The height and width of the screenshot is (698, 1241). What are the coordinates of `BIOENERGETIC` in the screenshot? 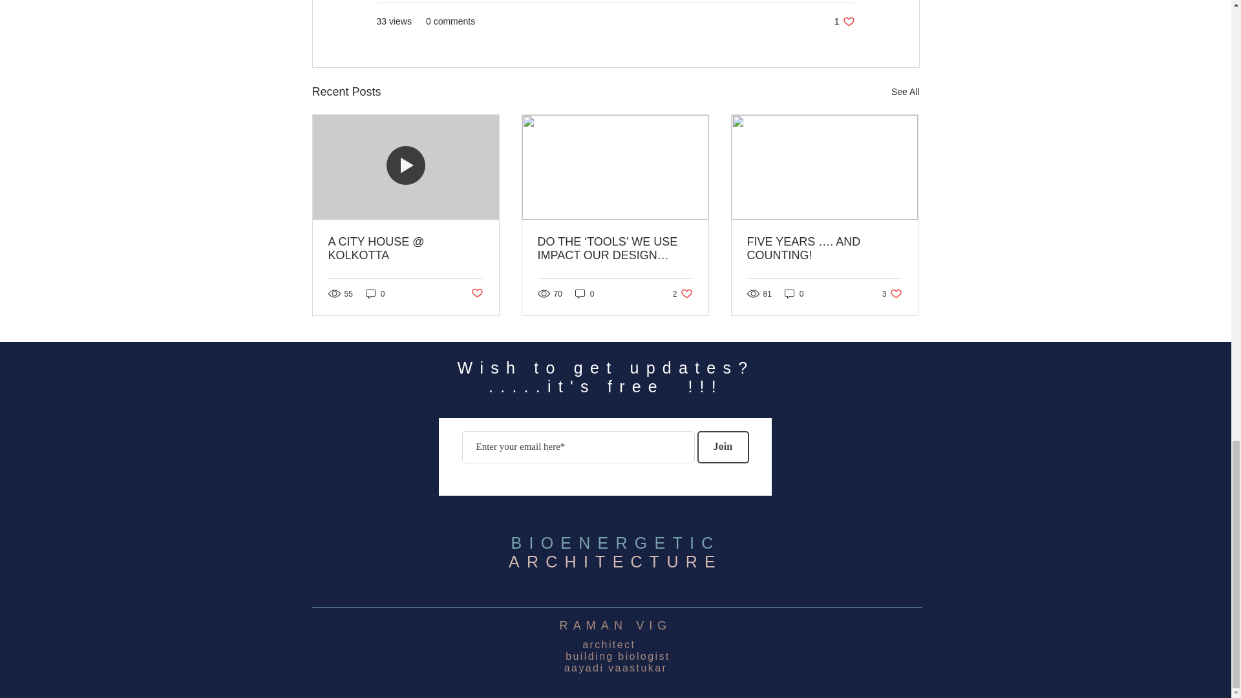 It's located at (375, 293).